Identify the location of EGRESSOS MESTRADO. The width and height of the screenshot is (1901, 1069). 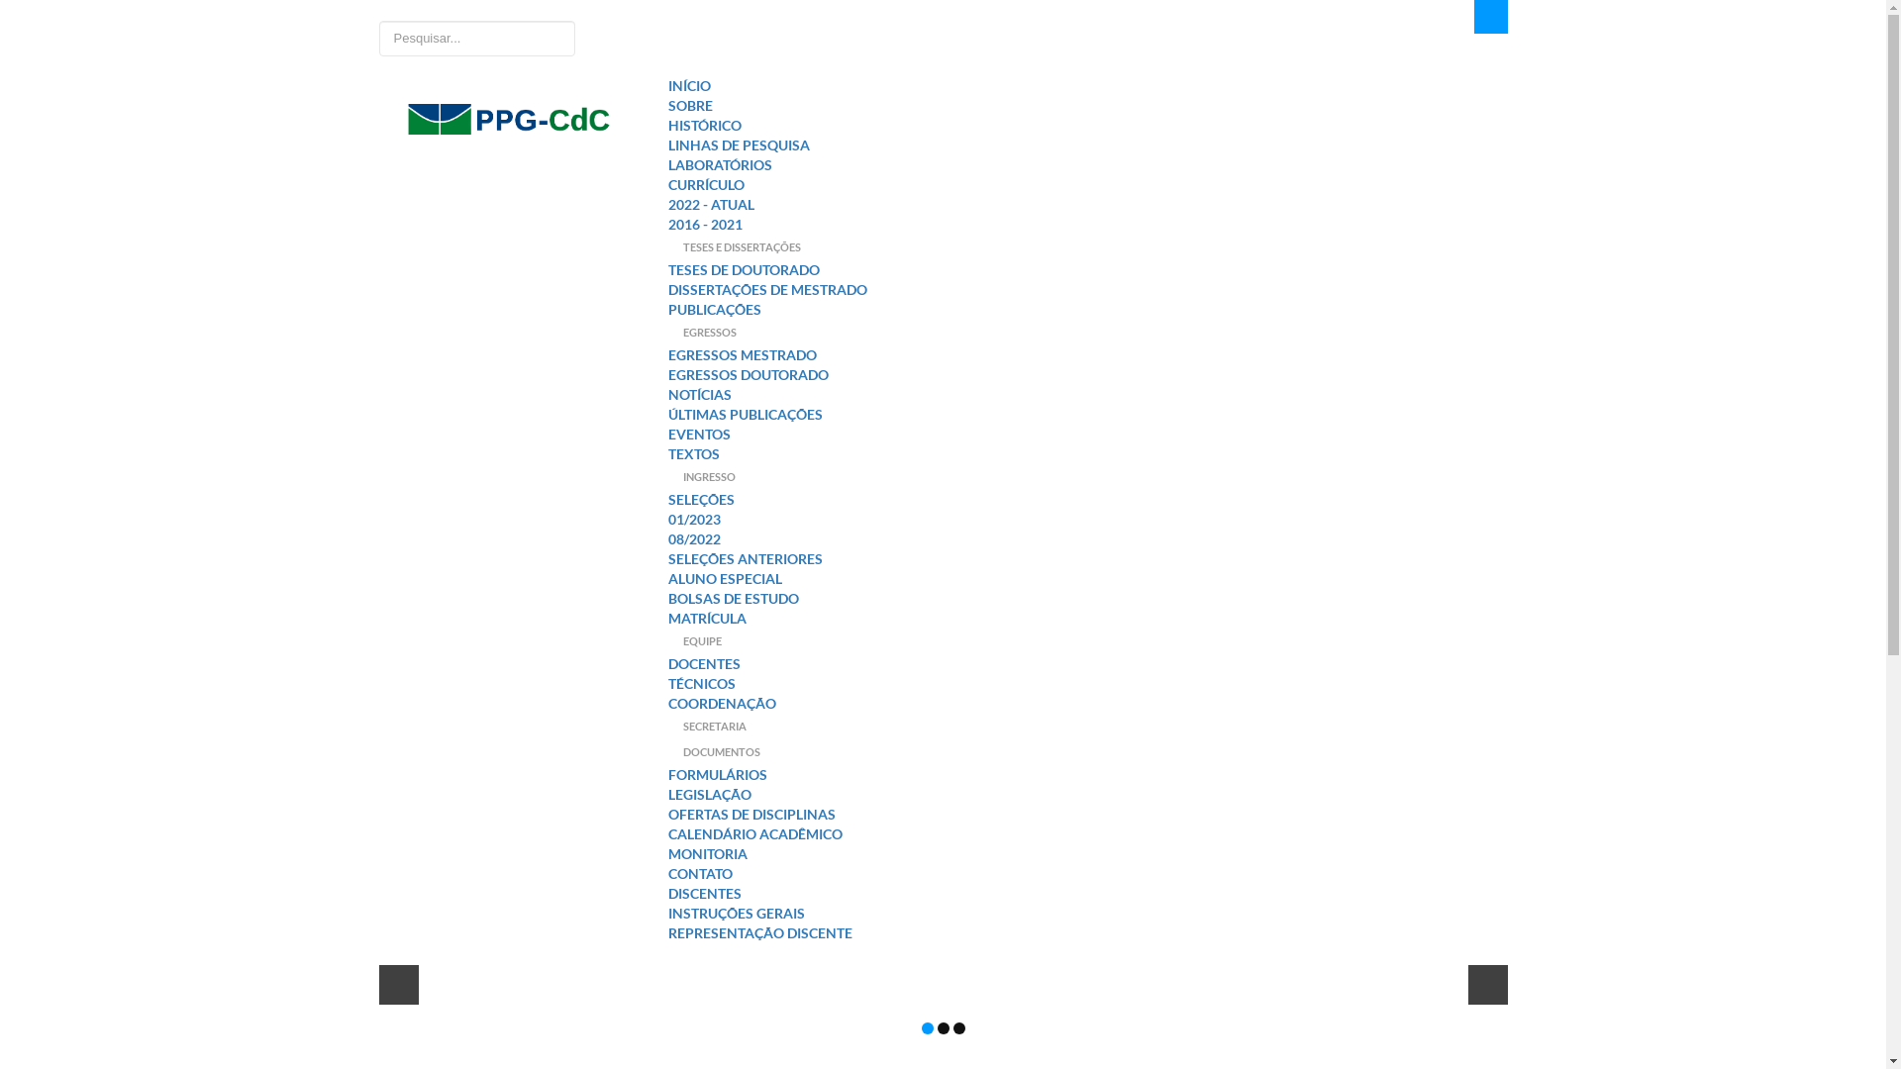
(743, 354).